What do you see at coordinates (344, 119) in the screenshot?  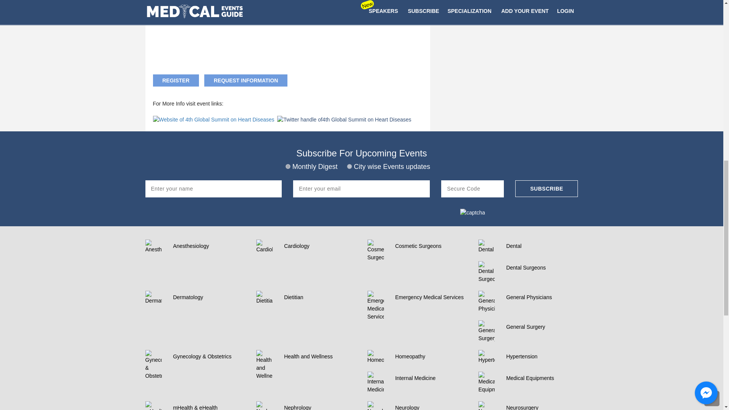 I see `Twitter handle of4th Global Summit on Heart Diseases` at bounding box center [344, 119].